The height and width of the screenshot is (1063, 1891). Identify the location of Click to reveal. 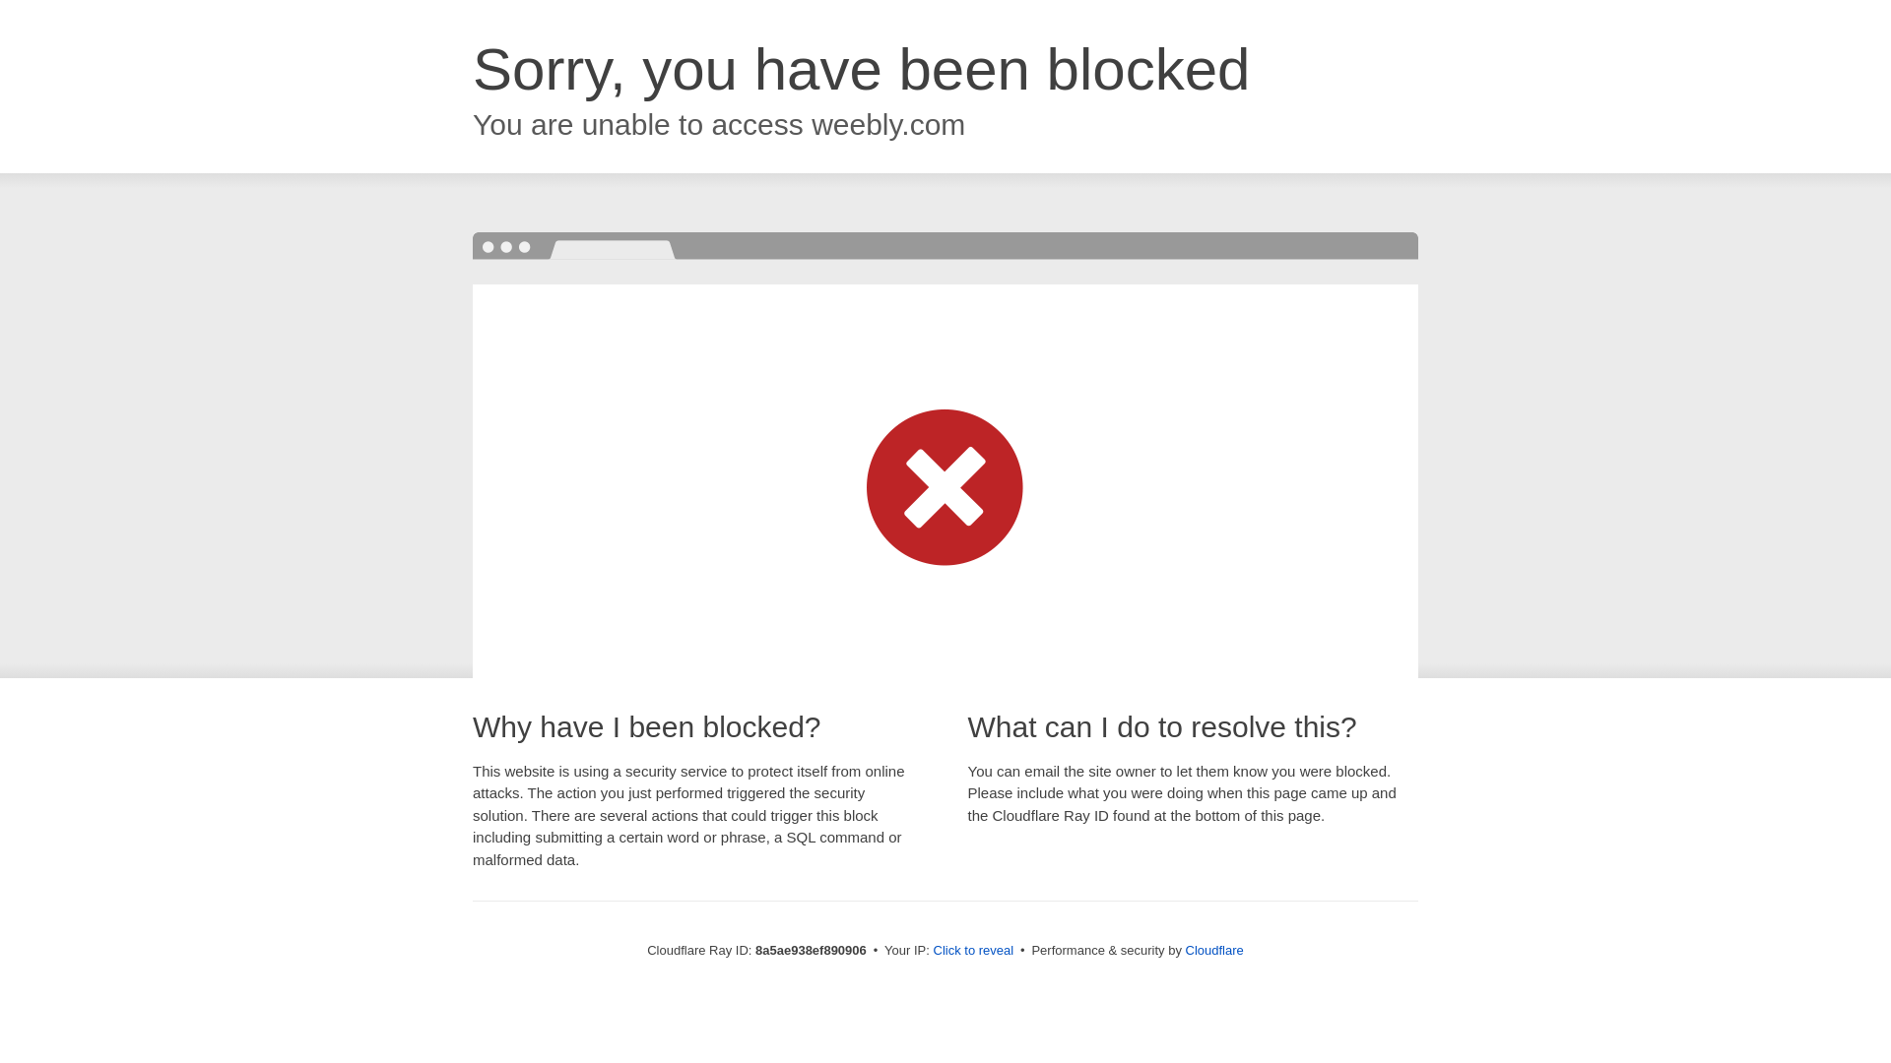
(973, 951).